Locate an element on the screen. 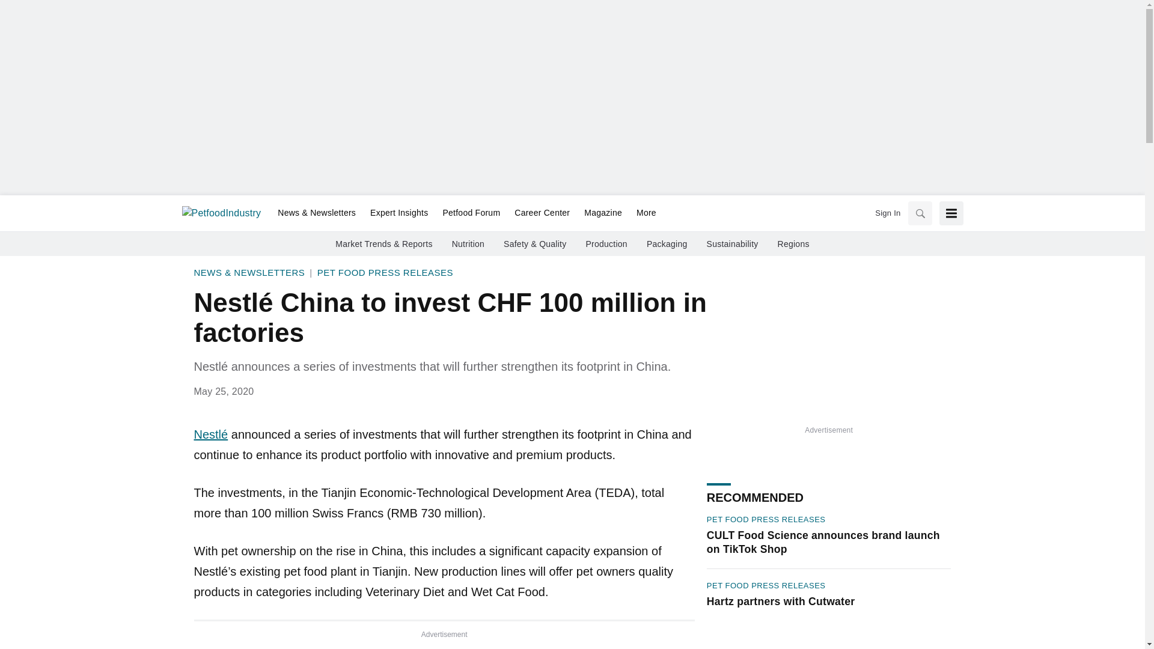 This screenshot has width=1154, height=649. Sustainability is located at coordinates (732, 244).